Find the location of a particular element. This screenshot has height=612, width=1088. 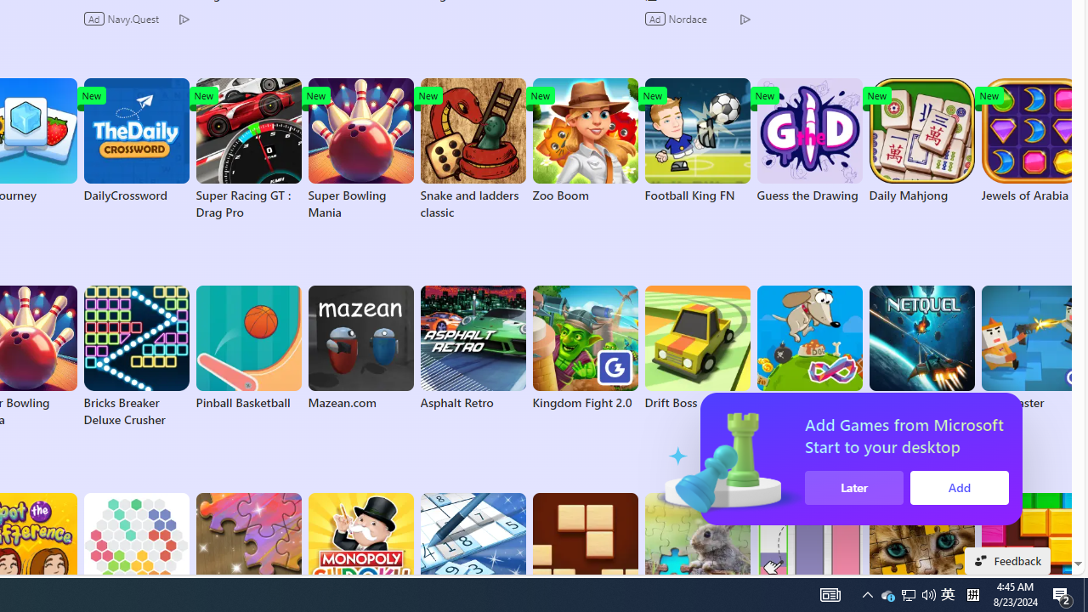

Mazean.com is located at coordinates (360, 348).